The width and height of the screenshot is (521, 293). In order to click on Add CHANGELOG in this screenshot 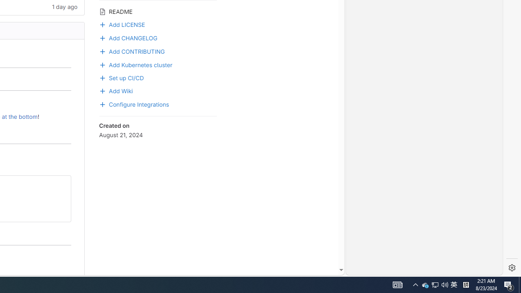, I will do `click(128, 37)`.